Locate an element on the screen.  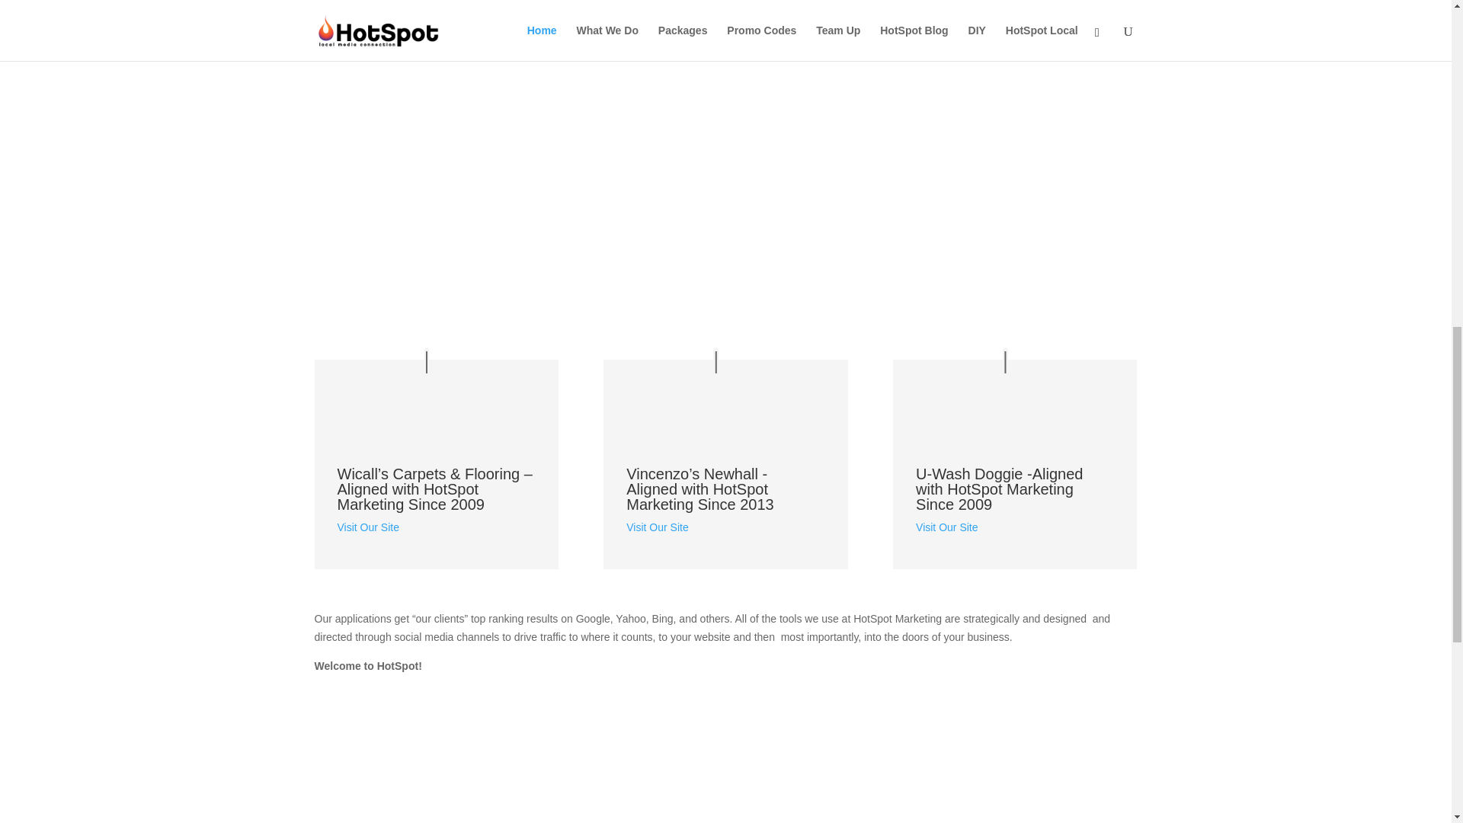
Visit Our Site is located at coordinates (367, 527).